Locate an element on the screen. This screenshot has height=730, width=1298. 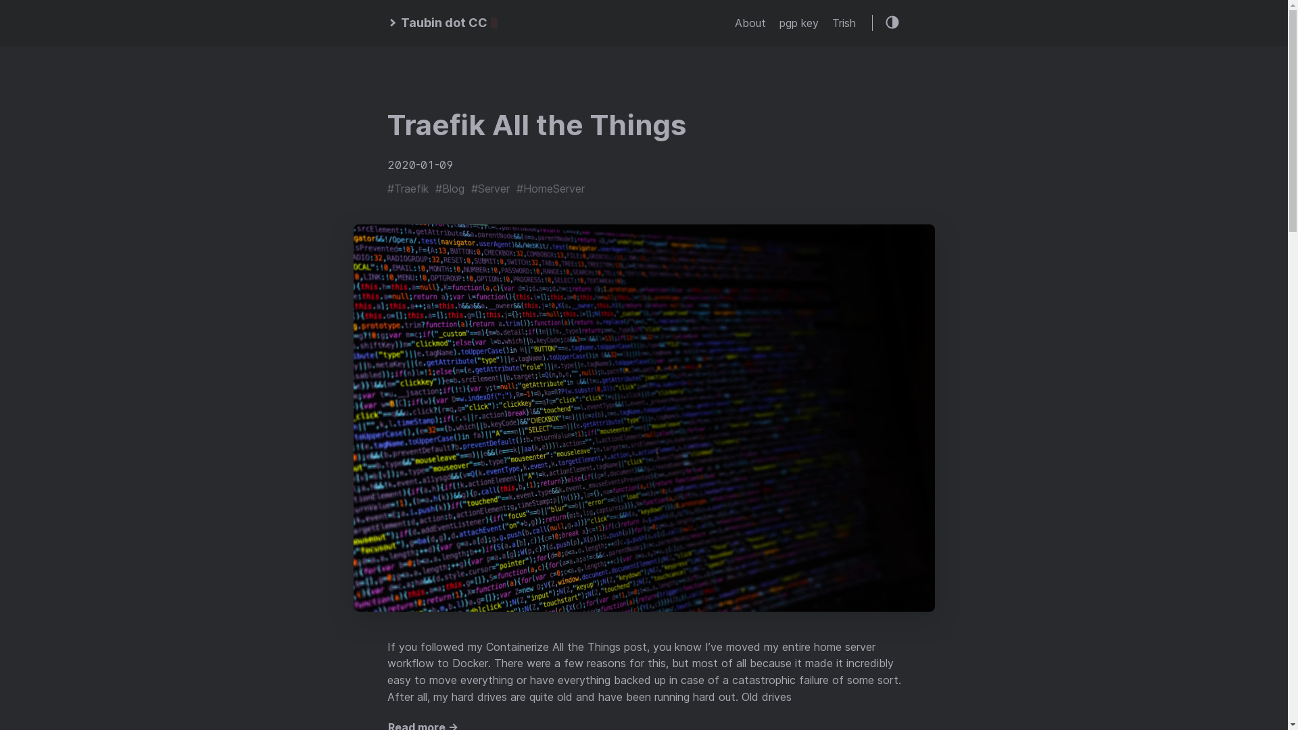
#Traefik is located at coordinates (407, 189).